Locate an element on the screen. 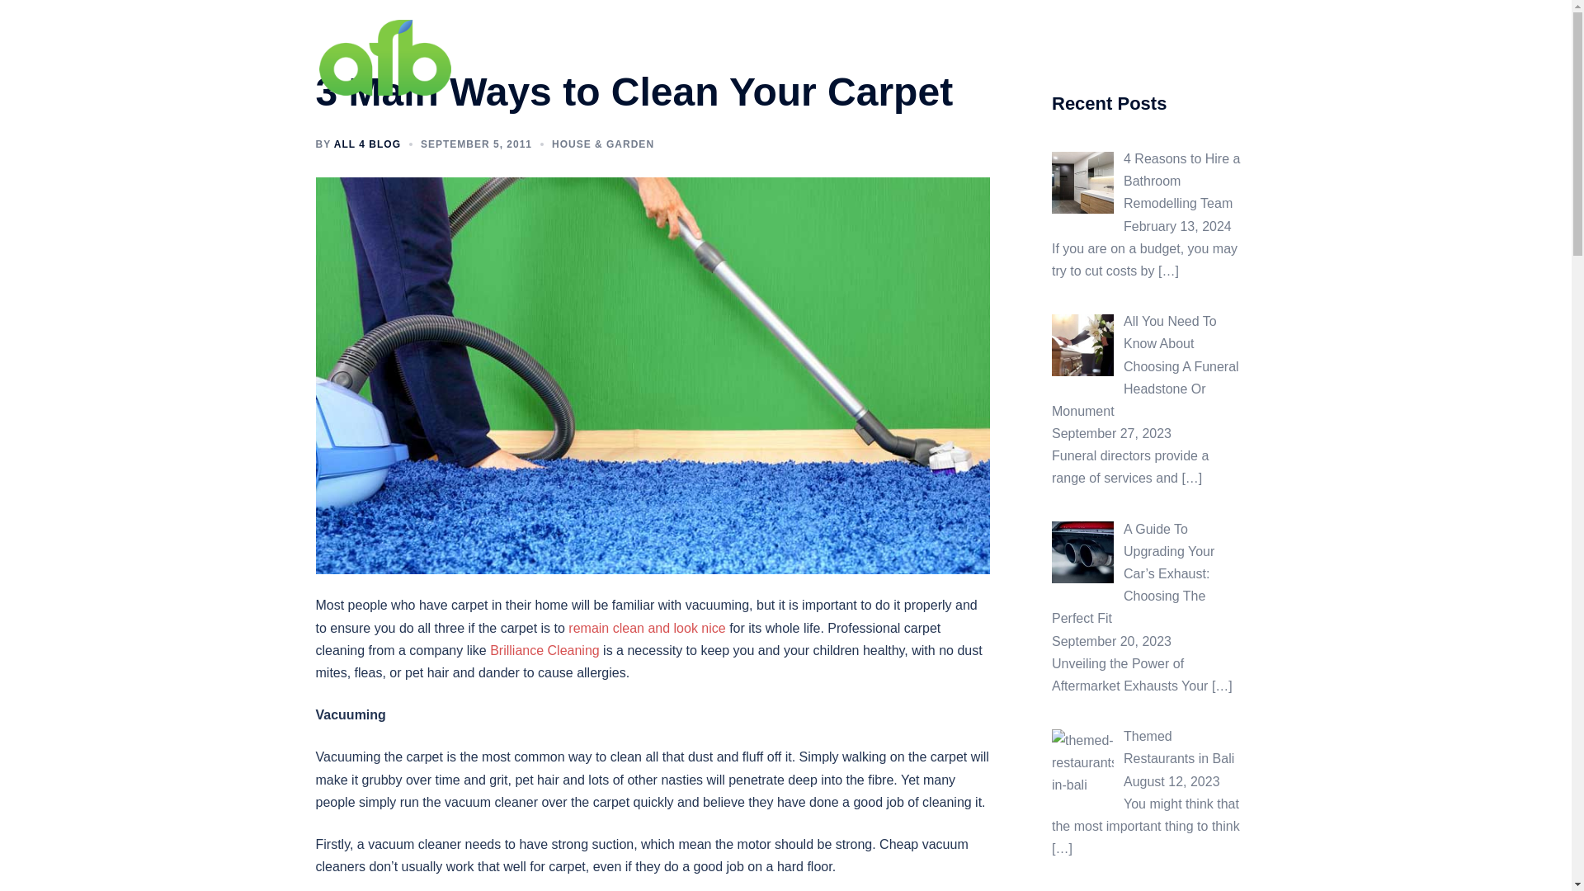  Themed Restaurants in Bali is located at coordinates (1178, 747).